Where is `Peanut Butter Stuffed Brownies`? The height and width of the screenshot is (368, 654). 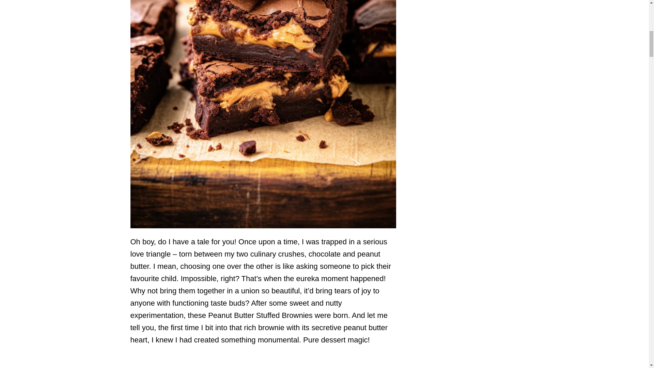
Peanut Butter Stuffed Brownies is located at coordinates (263, 222).